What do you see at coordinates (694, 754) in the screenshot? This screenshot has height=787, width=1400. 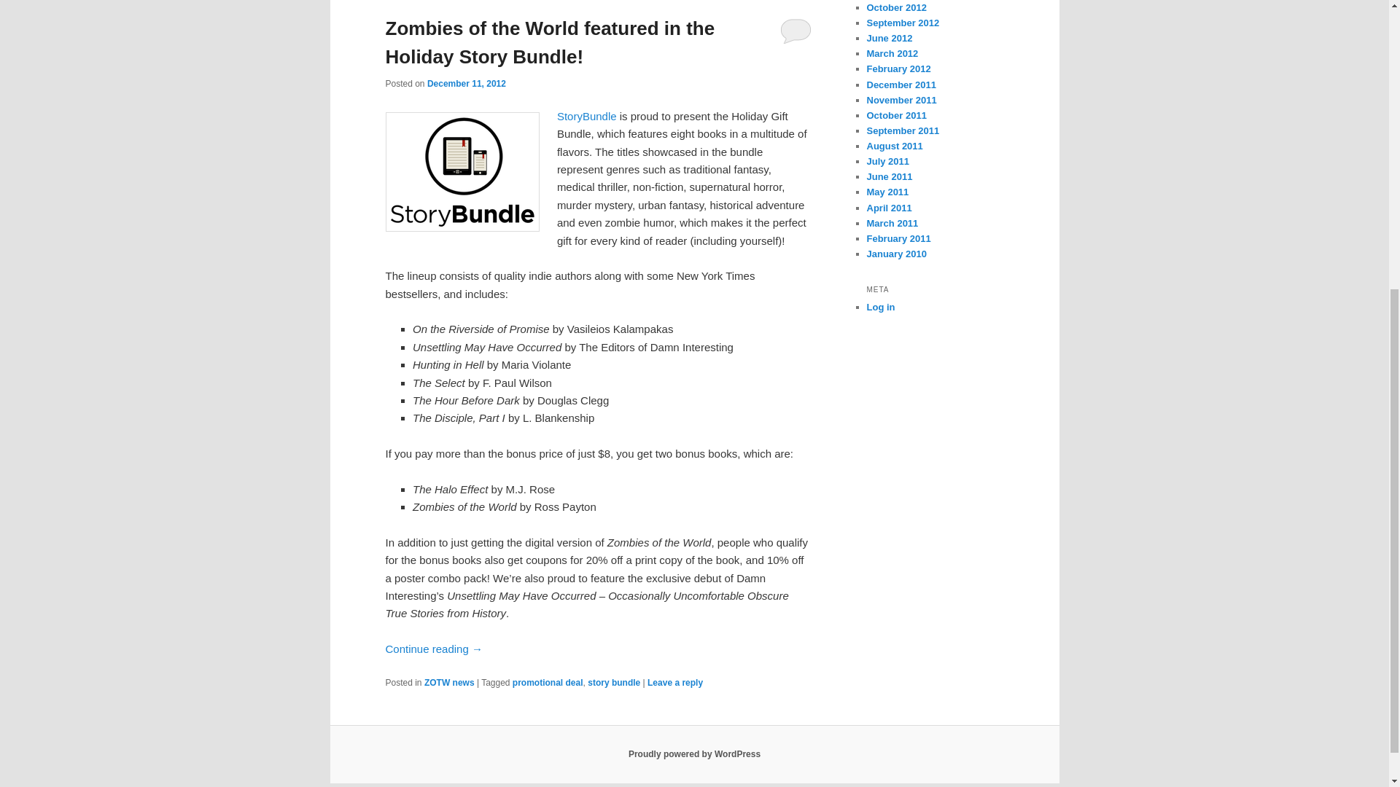 I see `Semantic Personal Publishing Platform` at bounding box center [694, 754].